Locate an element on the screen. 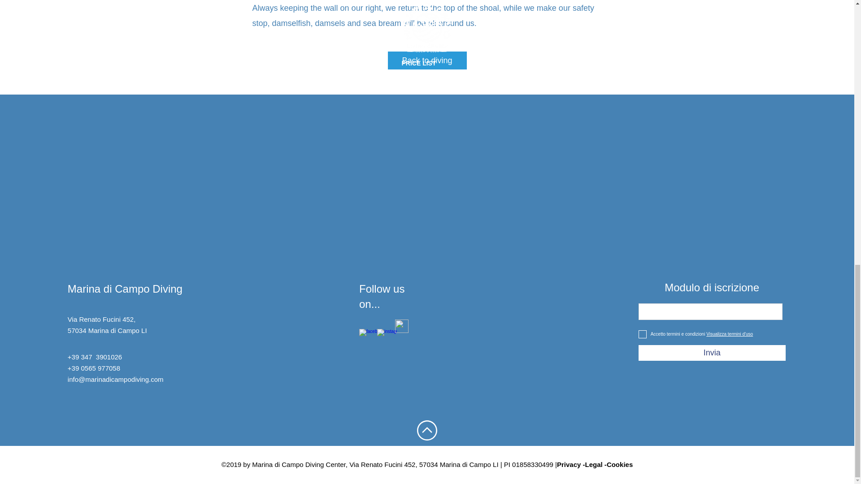 This screenshot has width=861, height=484. Cookies is located at coordinates (620, 464).